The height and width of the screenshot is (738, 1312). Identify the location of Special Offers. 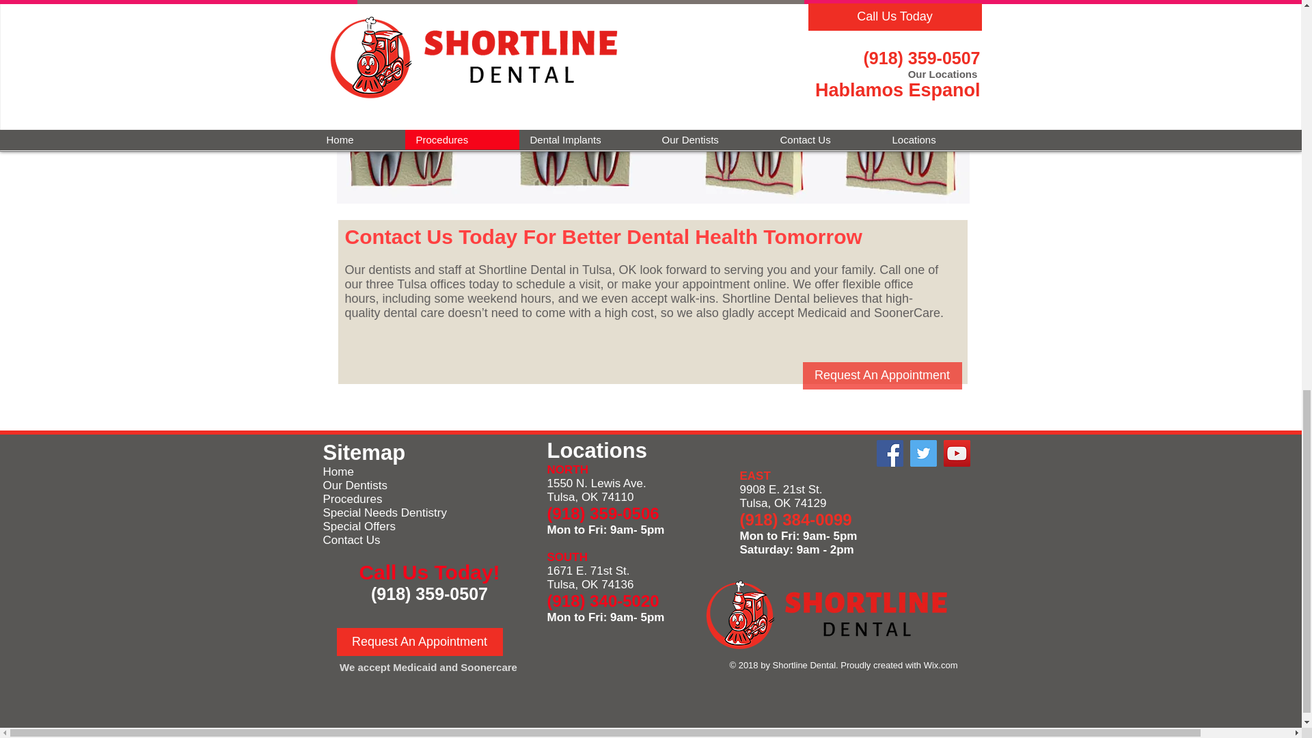
(358, 526).